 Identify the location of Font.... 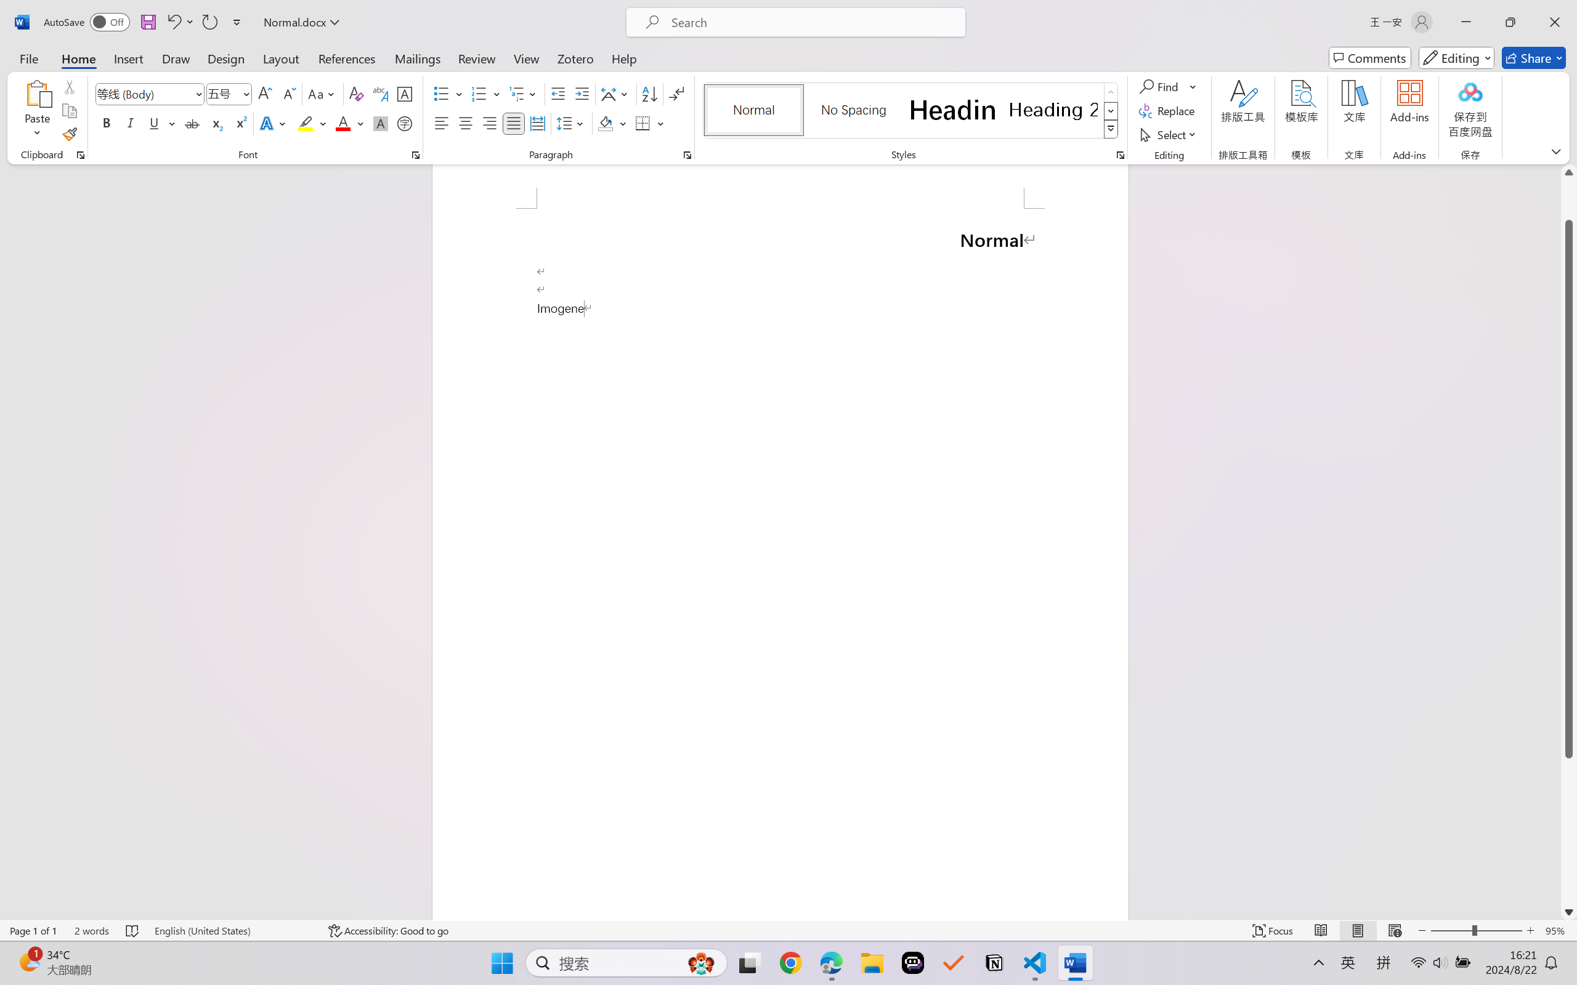
(415, 155).